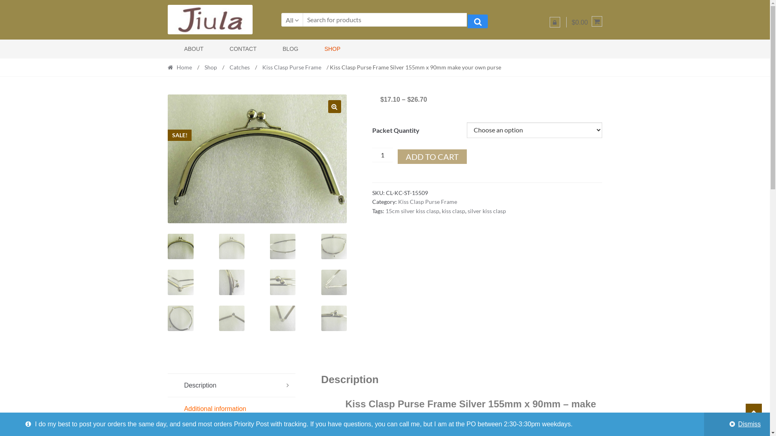 This screenshot has height=436, width=776. Describe the element at coordinates (282, 49) in the screenshot. I see `BLOG` at that location.